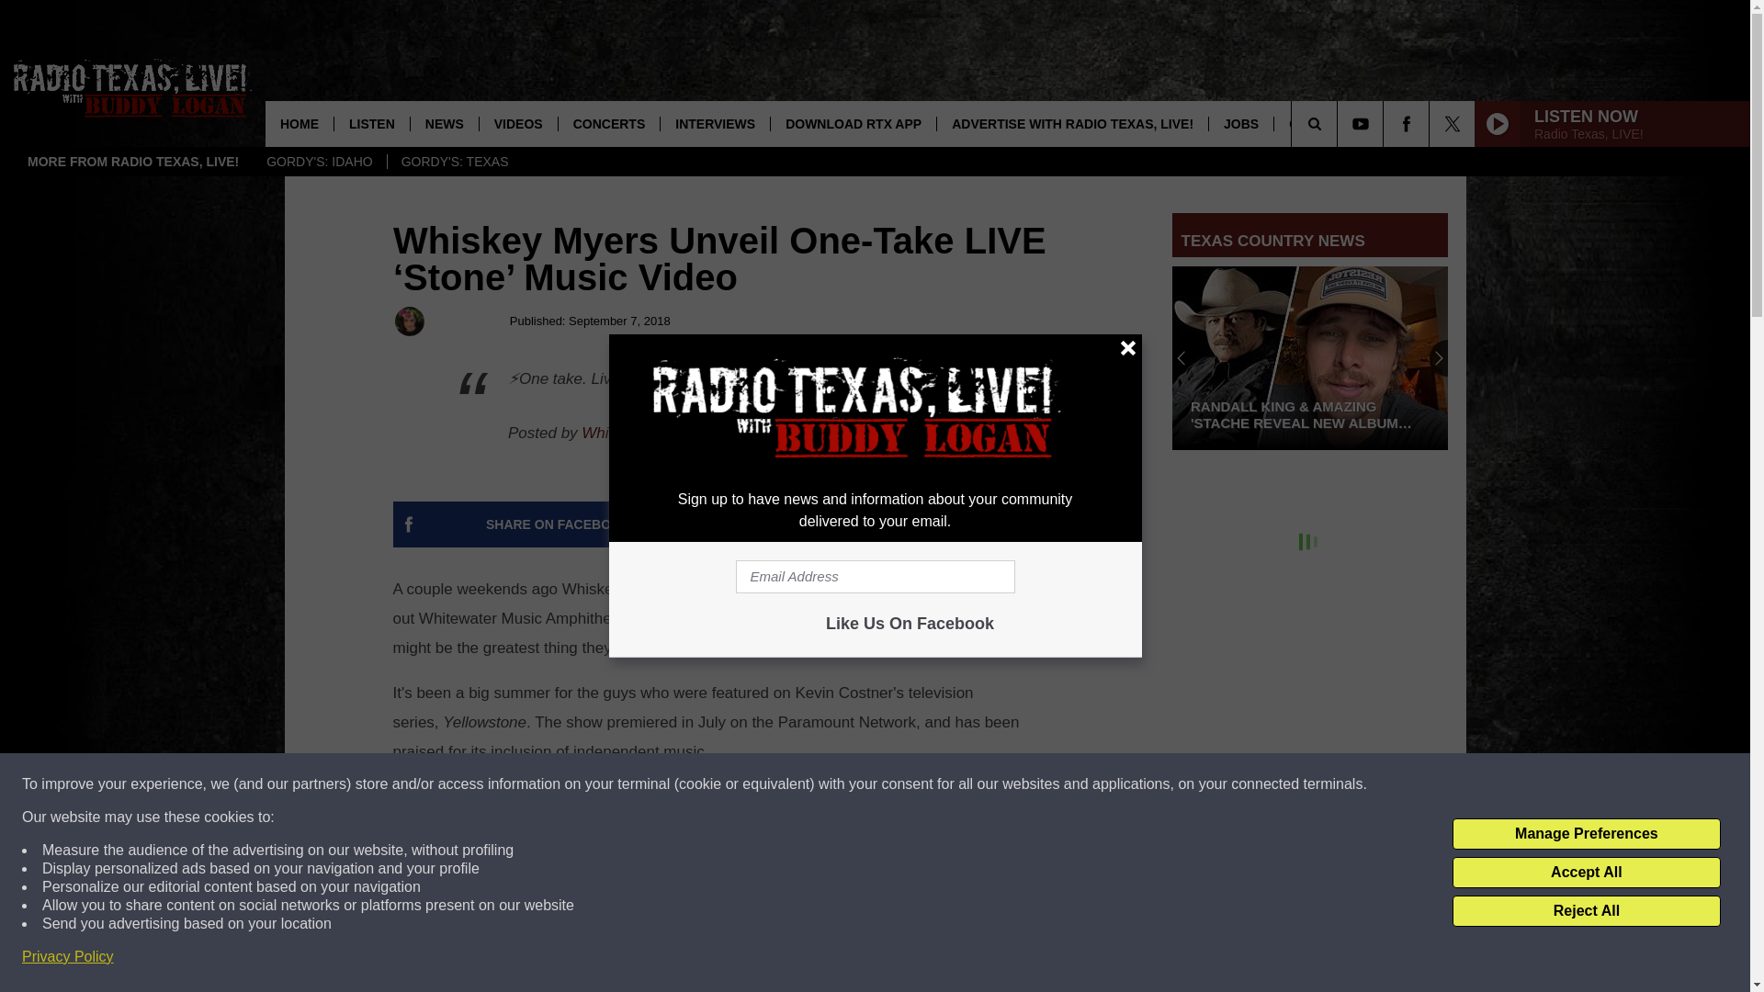 This screenshot has width=1764, height=992. What do you see at coordinates (443, 123) in the screenshot?
I see `NEWS` at bounding box center [443, 123].